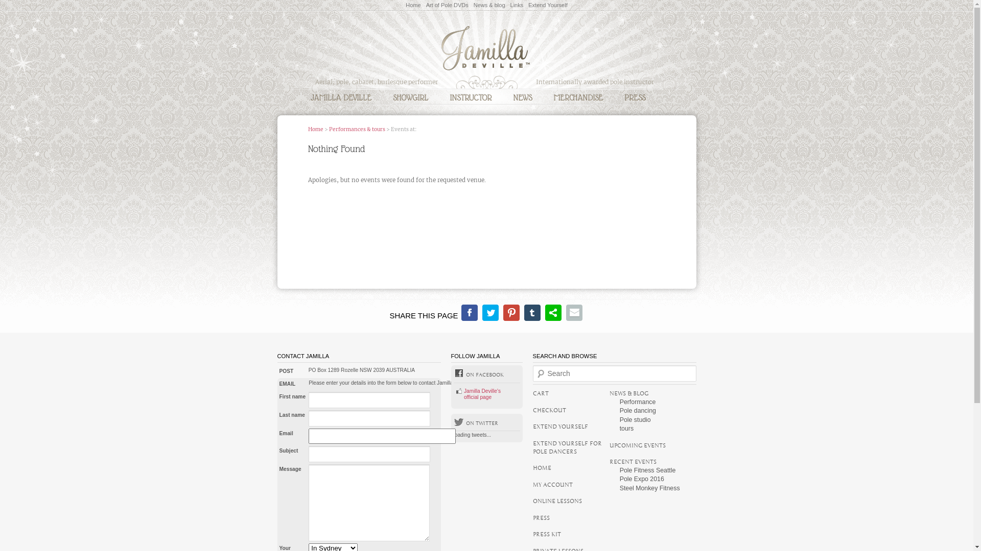 The height and width of the screenshot is (551, 981). I want to click on Pole Fitness Seattle, so click(648, 470).